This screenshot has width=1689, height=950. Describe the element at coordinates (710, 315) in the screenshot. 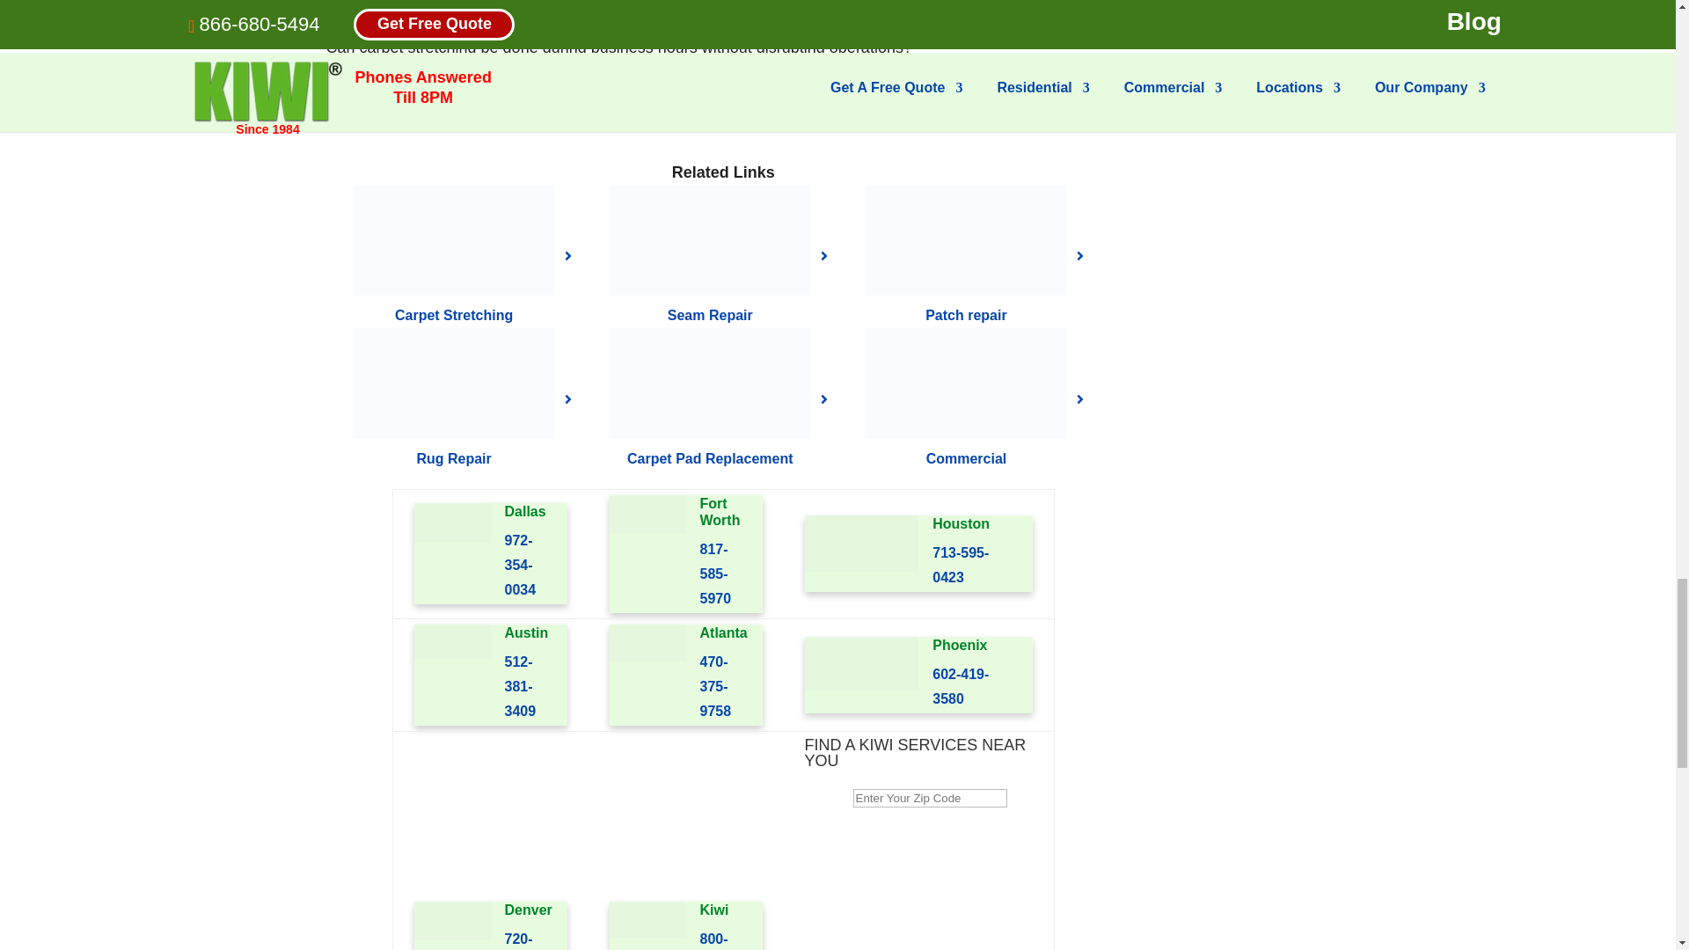

I see `Seam Repair` at that location.